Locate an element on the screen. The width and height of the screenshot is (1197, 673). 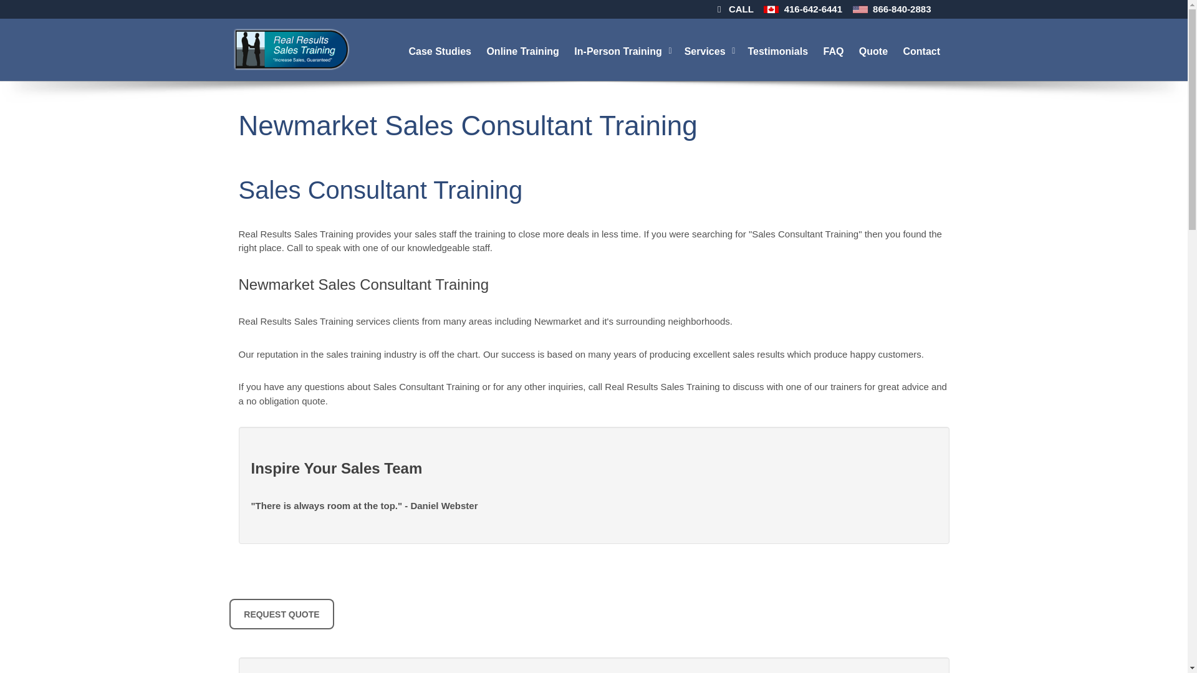
Services   is located at coordinates (710, 50).